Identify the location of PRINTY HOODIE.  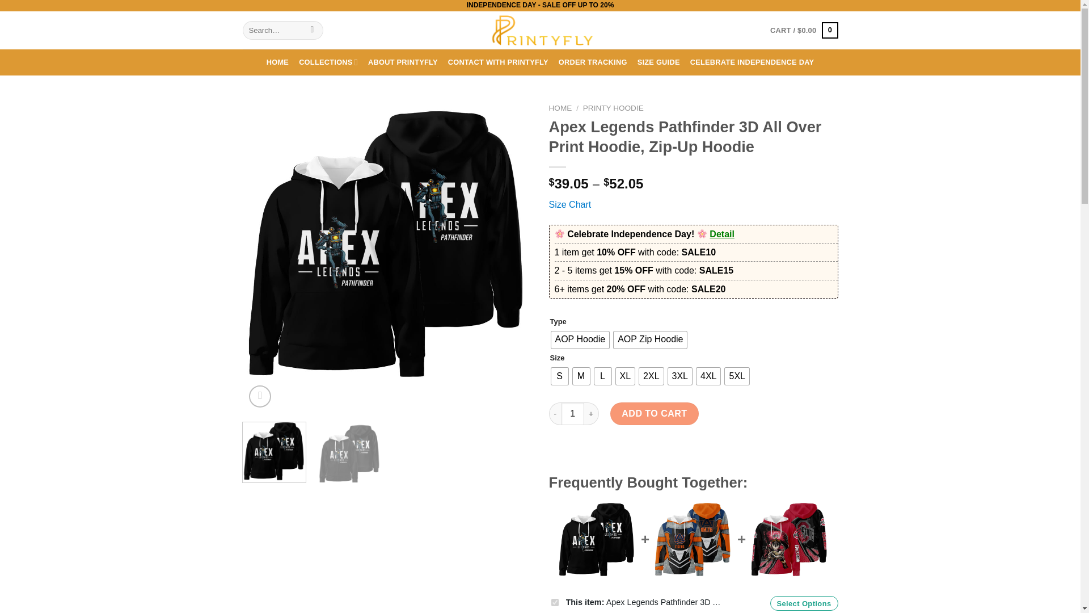
(613, 108).